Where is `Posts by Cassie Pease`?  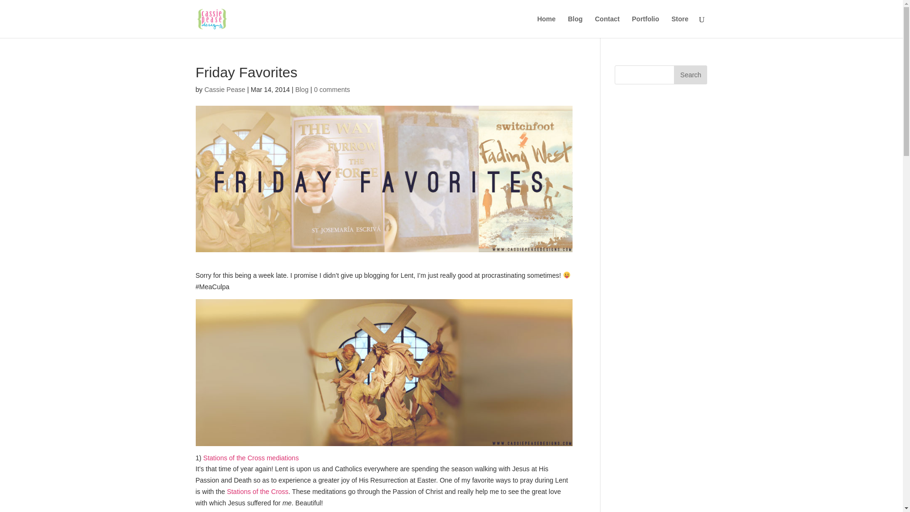 Posts by Cassie Pease is located at coordinates (224, 89).